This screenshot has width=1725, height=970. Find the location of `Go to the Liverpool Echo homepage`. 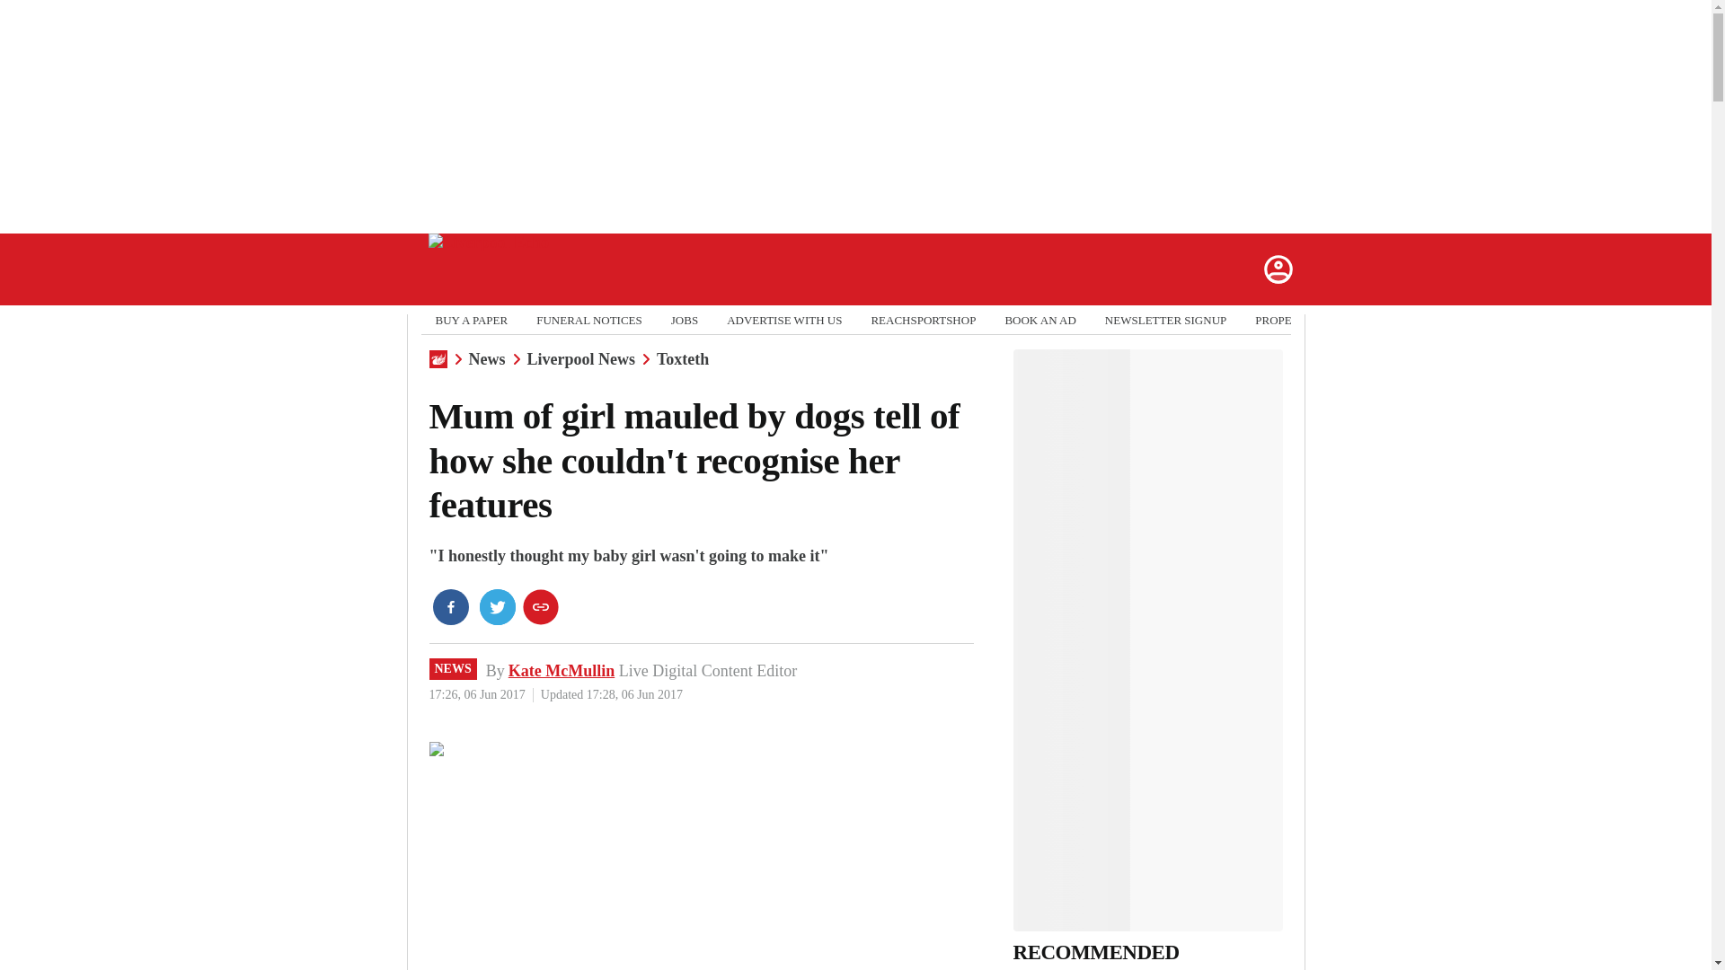

Go to the Liverpool Echo homepage is located at coordinates (488, 269).